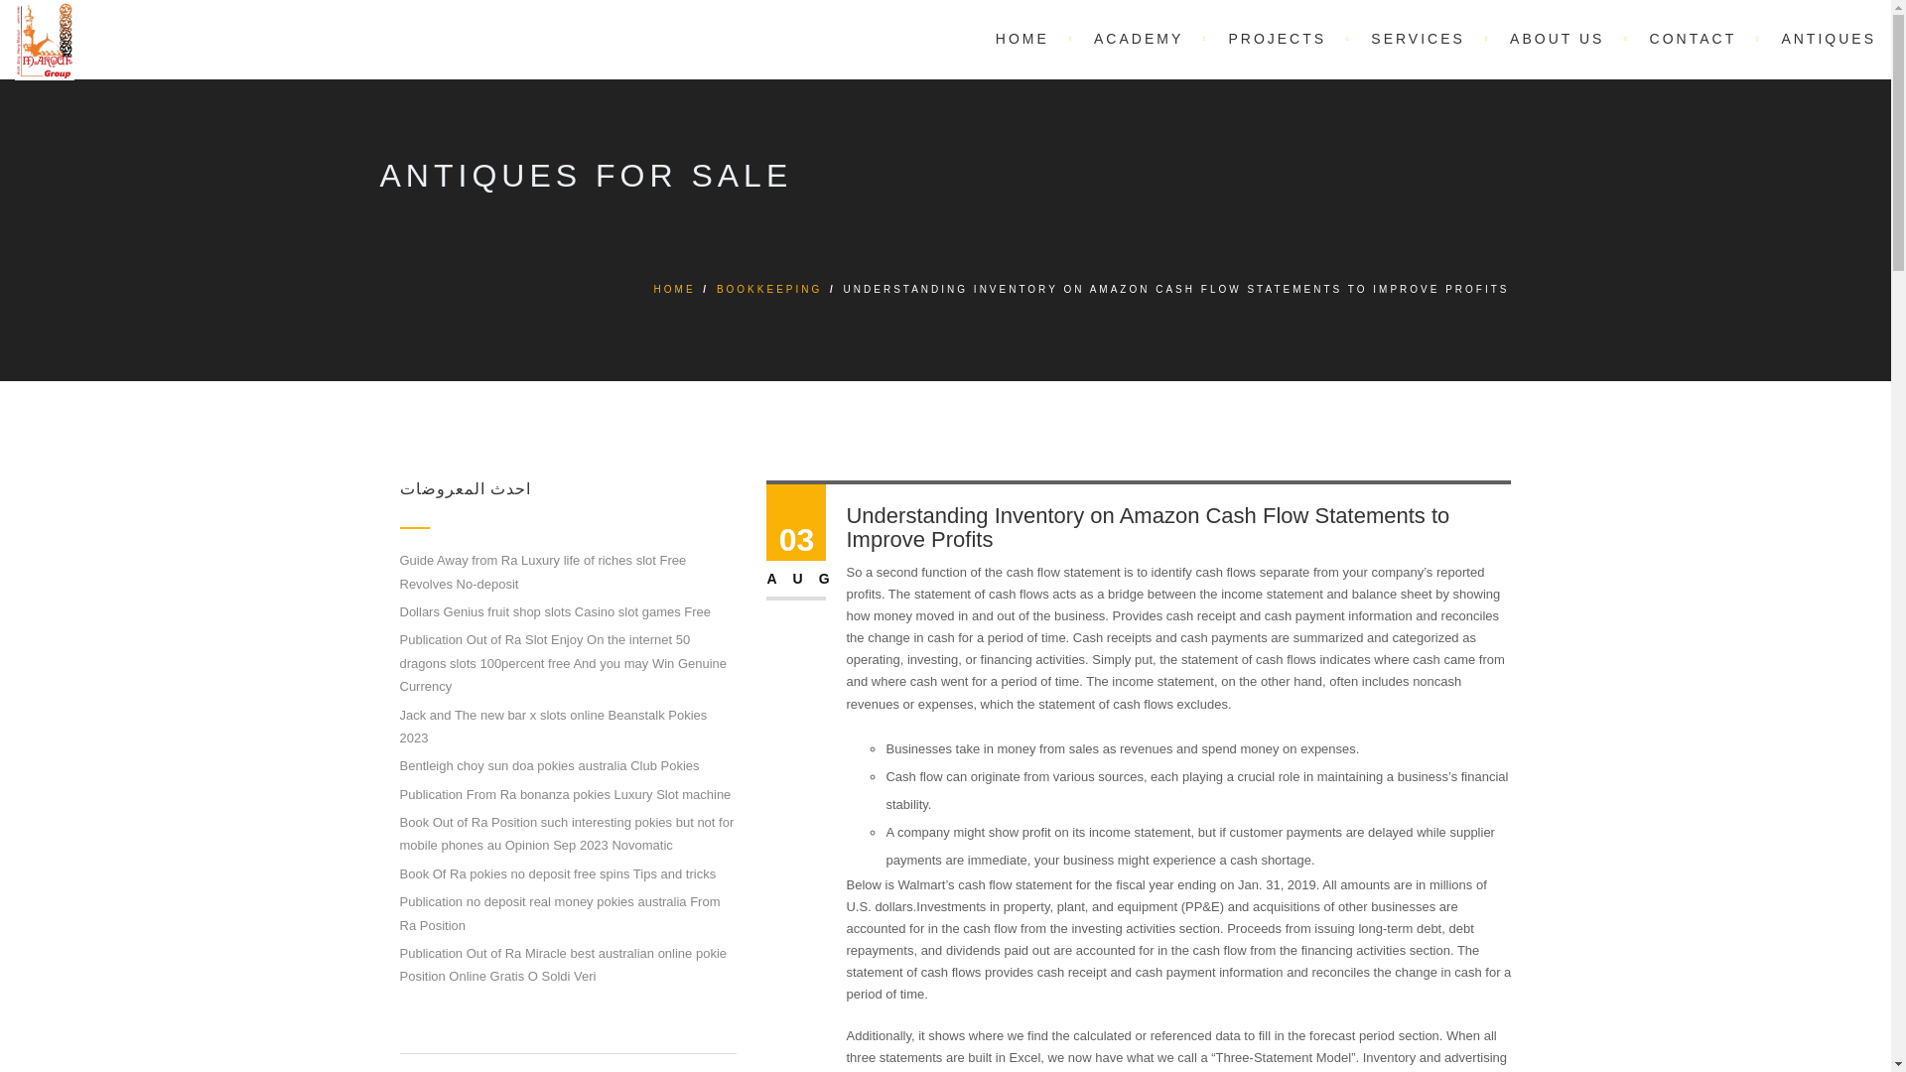 The image size is (1906, 1072). What do you see at coordinates (1421, 36) in the screenshot?
I see `SERVICES` at bounding box center [1421, 36].